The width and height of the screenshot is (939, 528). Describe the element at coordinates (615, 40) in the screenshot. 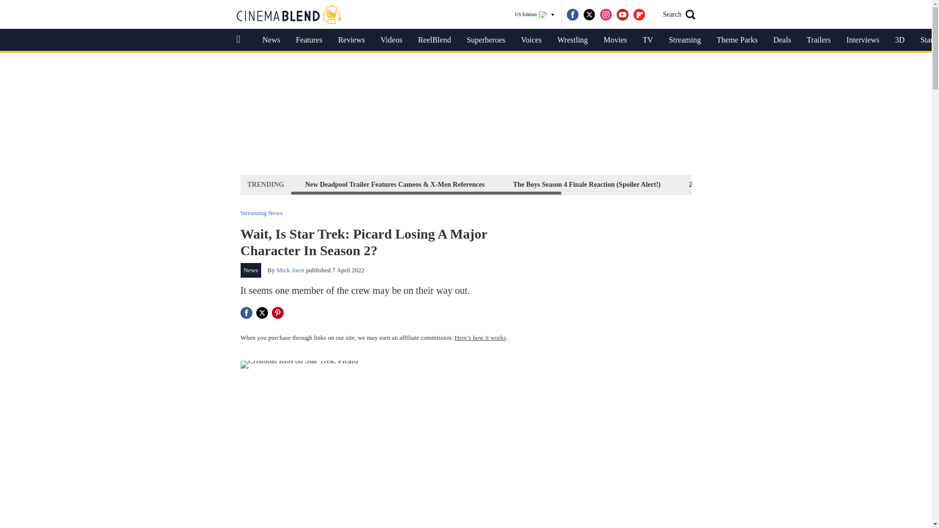

I see `Movies` at that location.